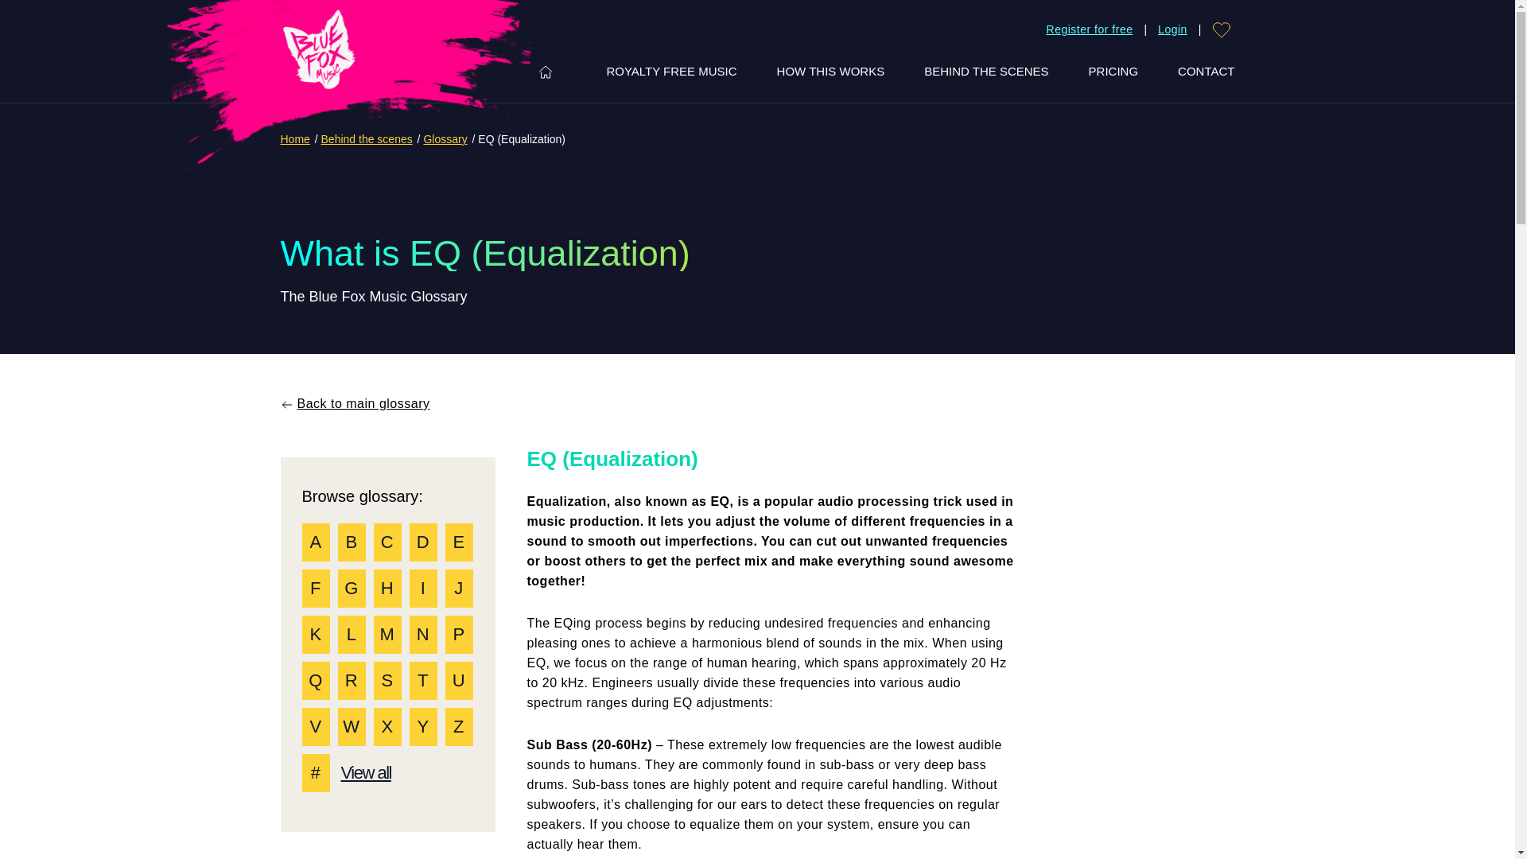 This screenshot has height=859, width=1527. Describe the element at coordinates (1206, 72) in the screenshot. I see `CONTACT` at that location.